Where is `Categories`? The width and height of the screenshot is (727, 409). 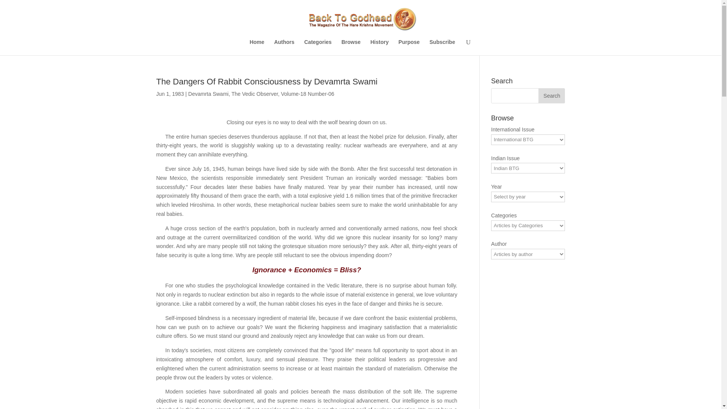 Categories is located at coordinates (318, 47).